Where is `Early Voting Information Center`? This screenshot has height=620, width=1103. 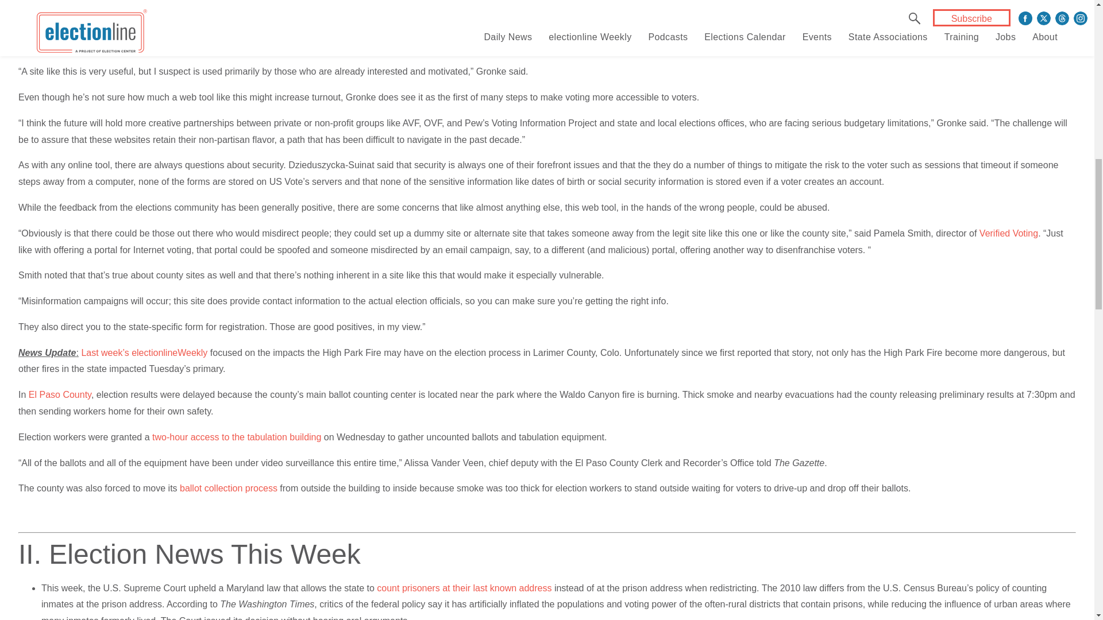 Early Voting Information Center is located at coordinates (541, 30).